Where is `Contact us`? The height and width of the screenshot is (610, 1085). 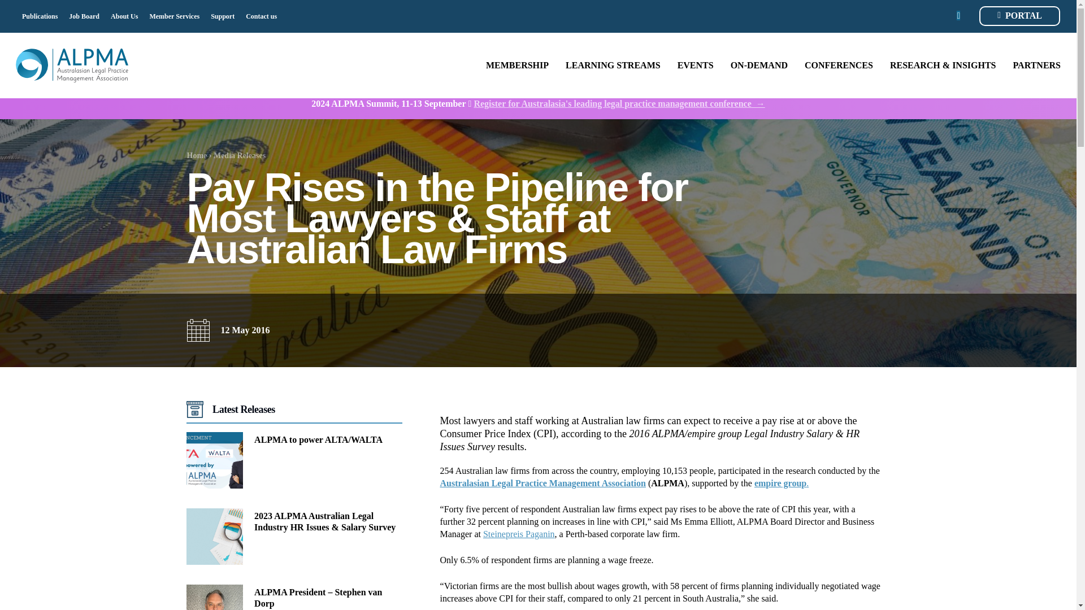
Contact us is located at coordinates (261, 16).